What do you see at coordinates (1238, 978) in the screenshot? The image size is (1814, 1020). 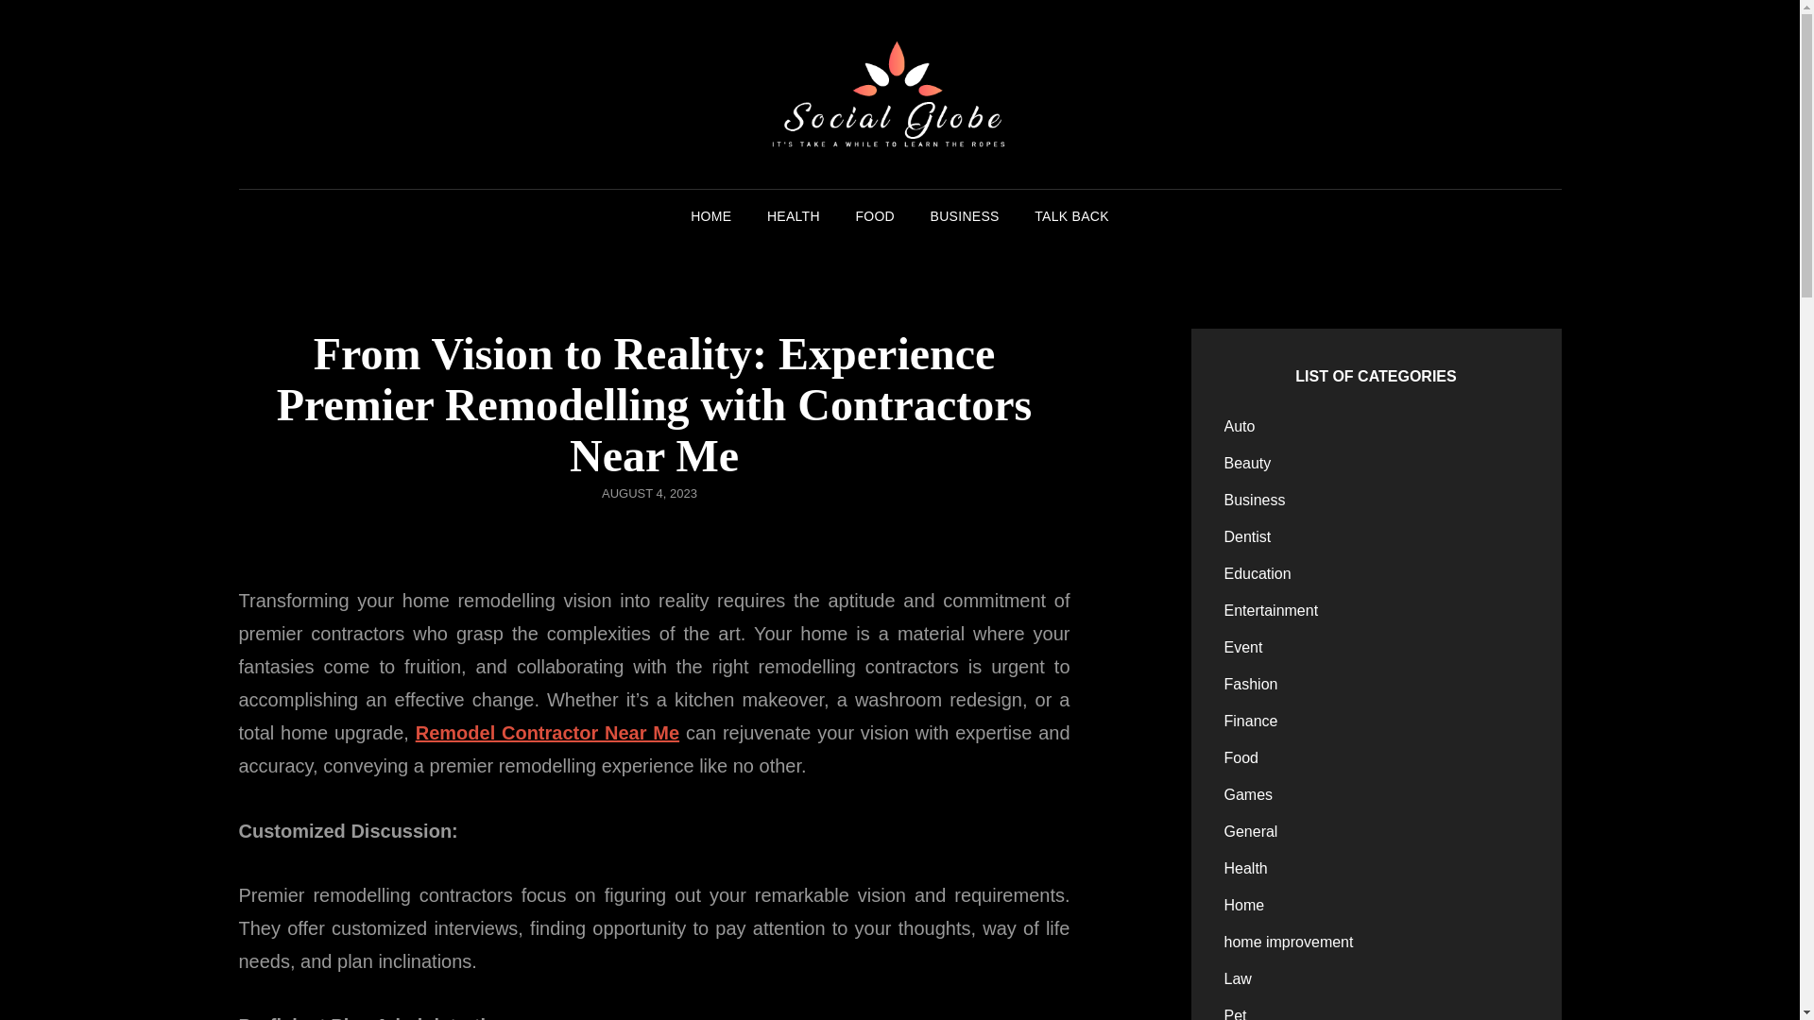 I see `Law` at bounding box center [1238, 978].